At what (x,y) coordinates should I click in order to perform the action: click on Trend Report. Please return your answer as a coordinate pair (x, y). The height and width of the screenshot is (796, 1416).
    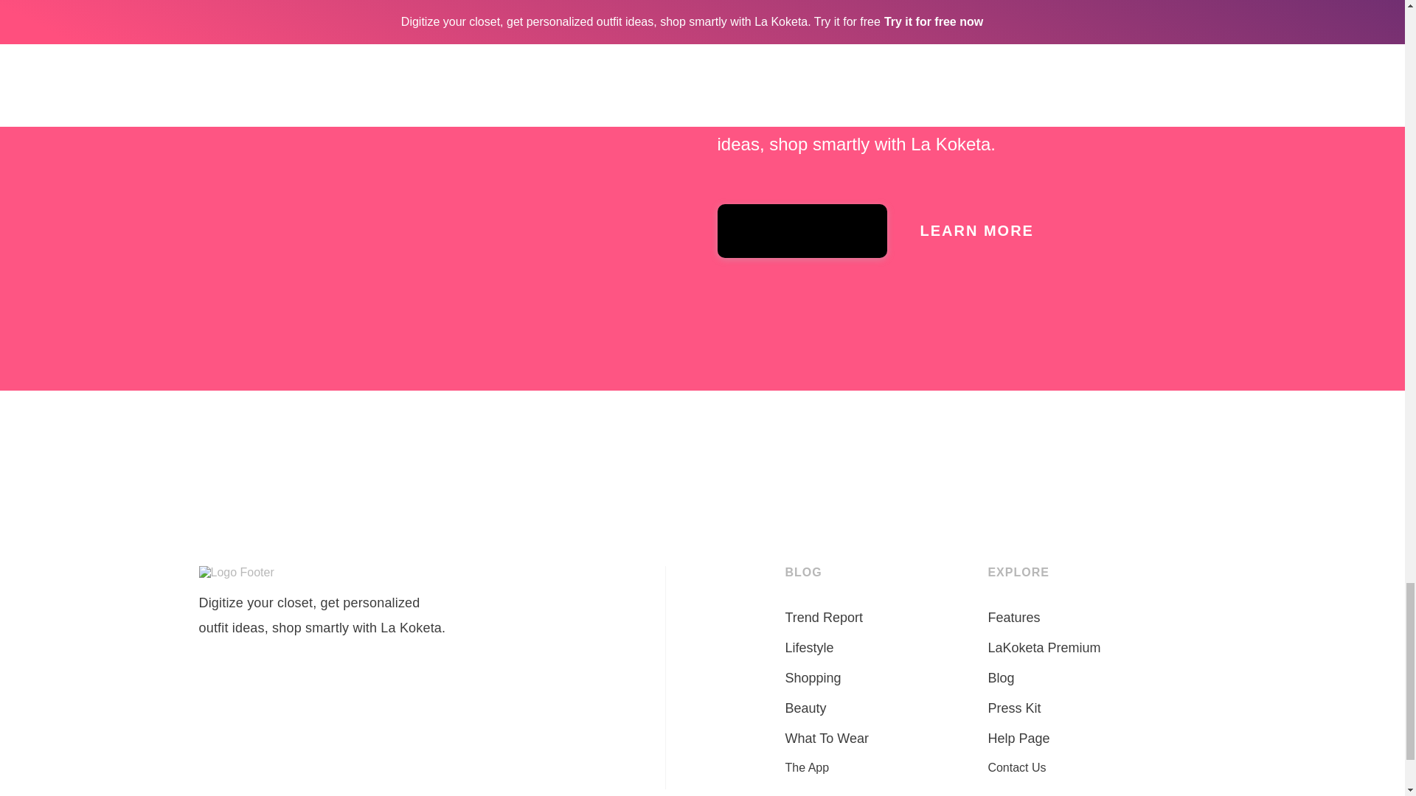
    Looking at the image, I should click on (824, 618).